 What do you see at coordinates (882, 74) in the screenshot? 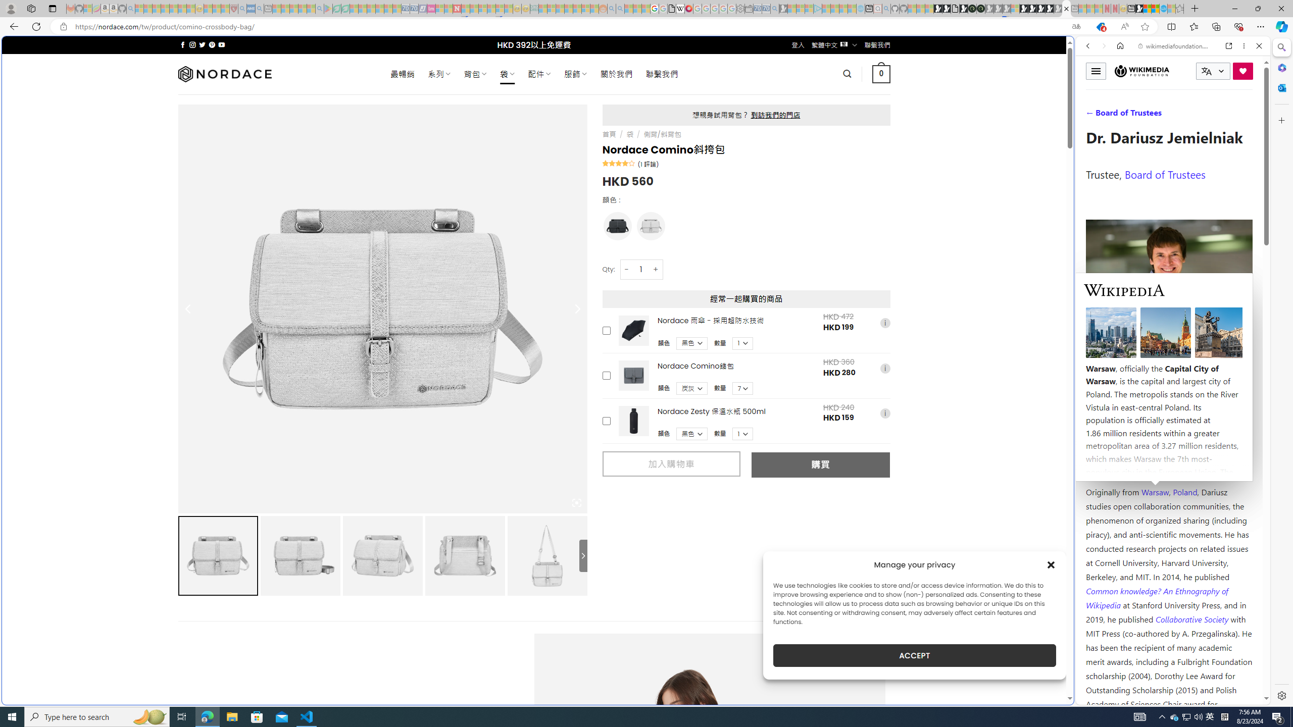
I see ` 0 ` at bounding box center [882, 74].